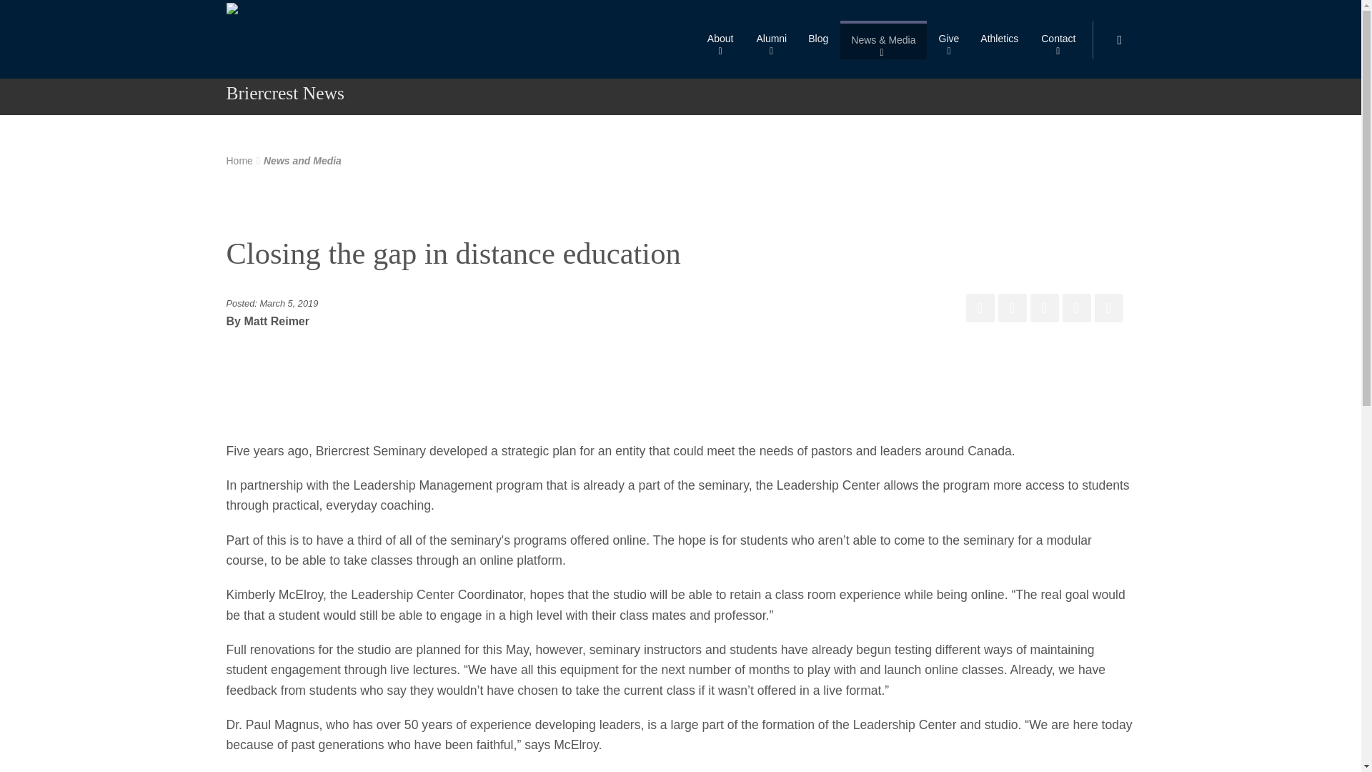 The width and height of the screenshot is (1372, 772). What do you see at coordinates (1058, 40) in the screenshot?
I see `Contact` at bounding box center [1058, 40].